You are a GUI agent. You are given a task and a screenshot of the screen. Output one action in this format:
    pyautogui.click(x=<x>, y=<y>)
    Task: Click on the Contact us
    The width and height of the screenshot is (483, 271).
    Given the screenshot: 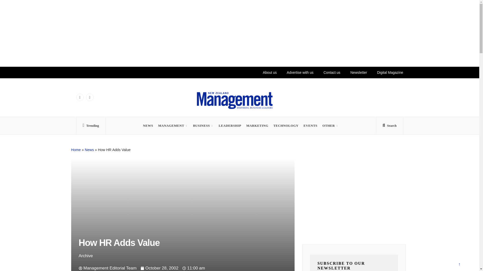 What is the action you would take?
    pyautogui.click(x=329, y=72)
    